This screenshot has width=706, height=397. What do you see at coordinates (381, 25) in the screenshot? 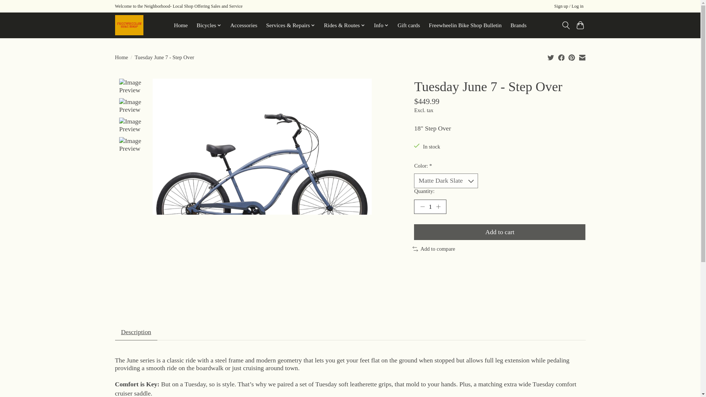
I see `Info` at bounding box center [381, 25].